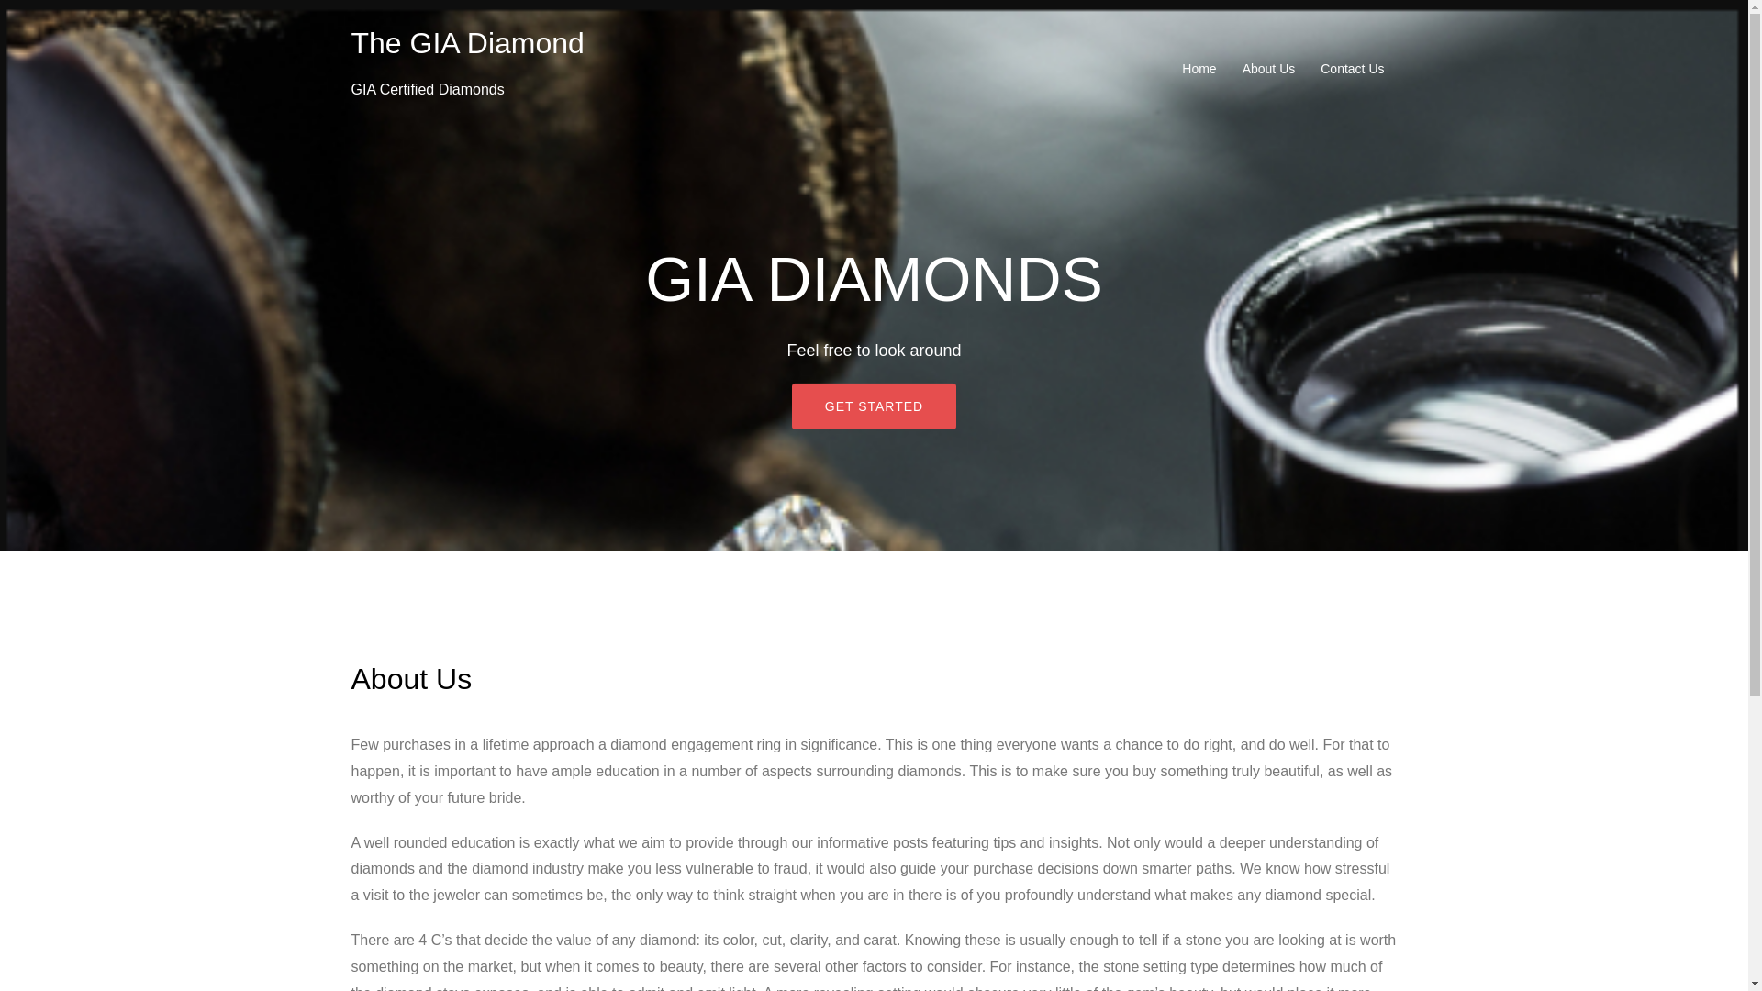 The height and width of the screenshot is (991, 1762). What do you see at coordinates (1351, 68) in the screenshot?
I see `Contact Us` at bounding box center [1351, 68].